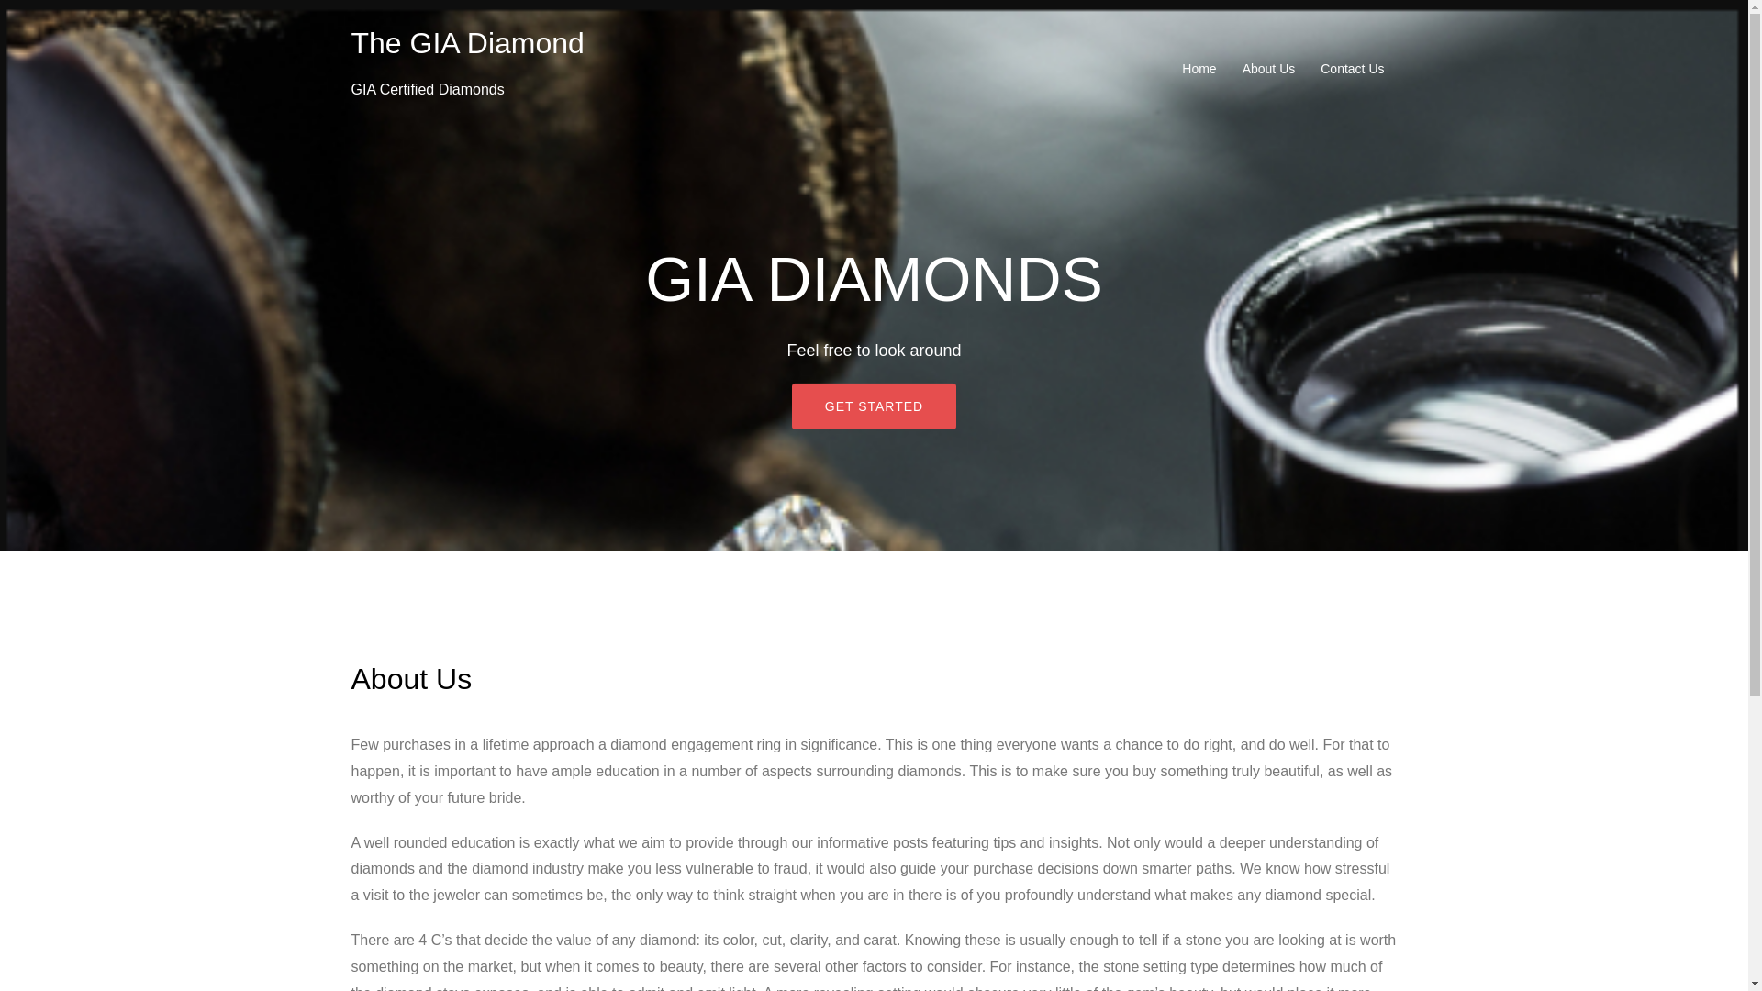 The height and width of the screenshot is (991, 1762). What do you see at coordinates (1351, 68) in the screenshot?
I see `Contact Us` at bounding box center [1351, 68].